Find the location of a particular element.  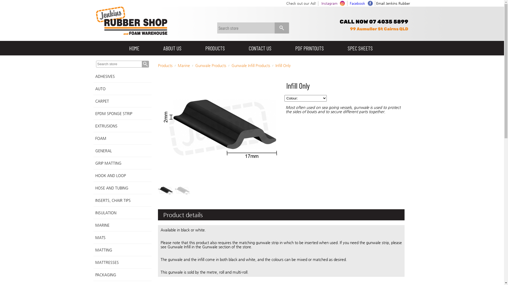

PDF PRINTOUTS is located at coordinates (309, 48).